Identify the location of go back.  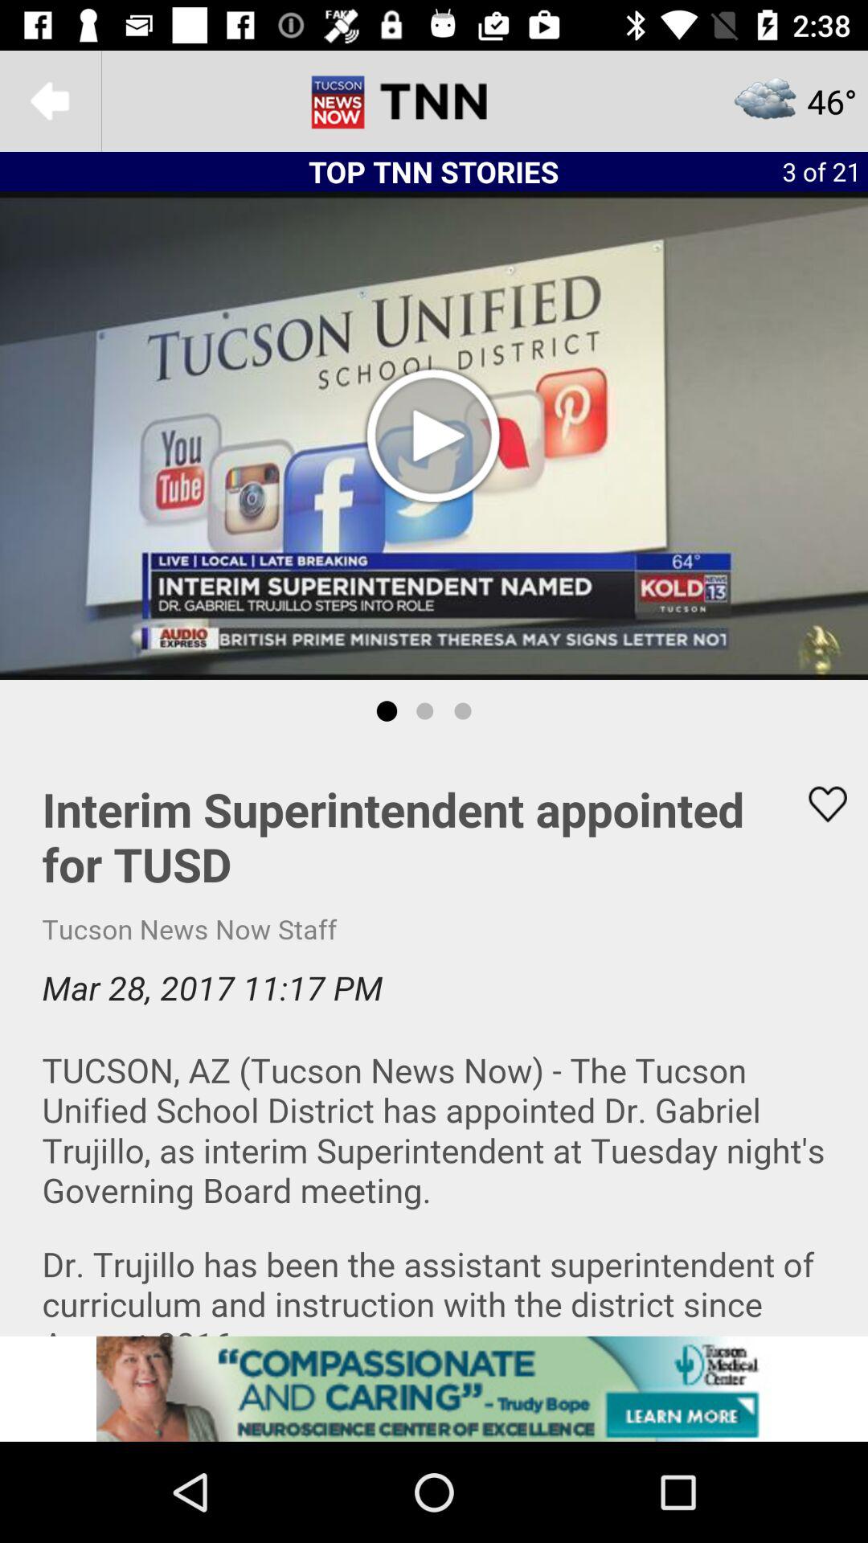
(51, 101).